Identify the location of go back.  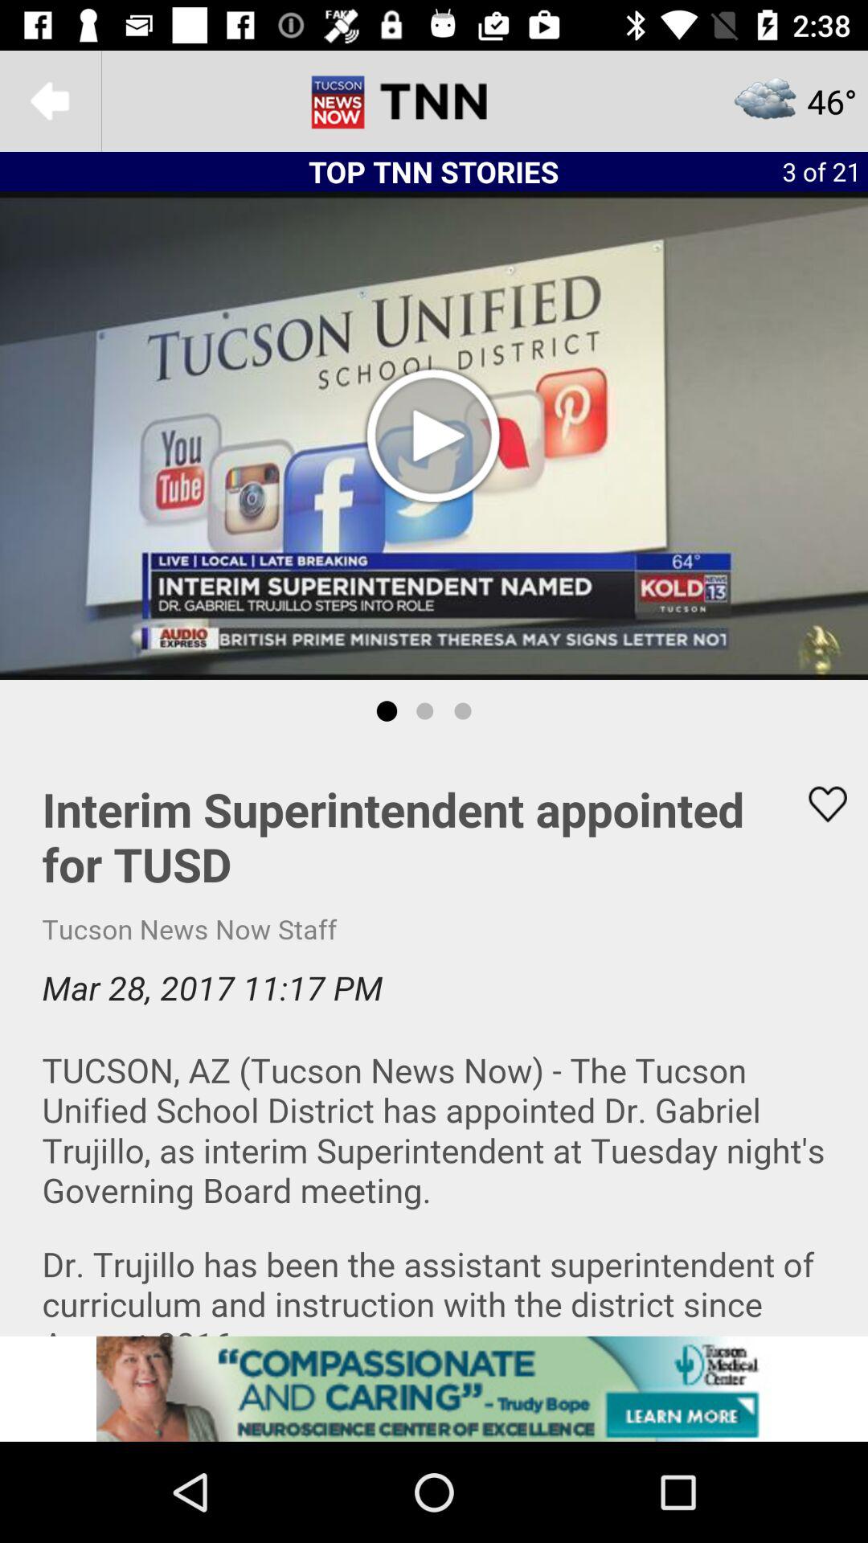
(51, 101).